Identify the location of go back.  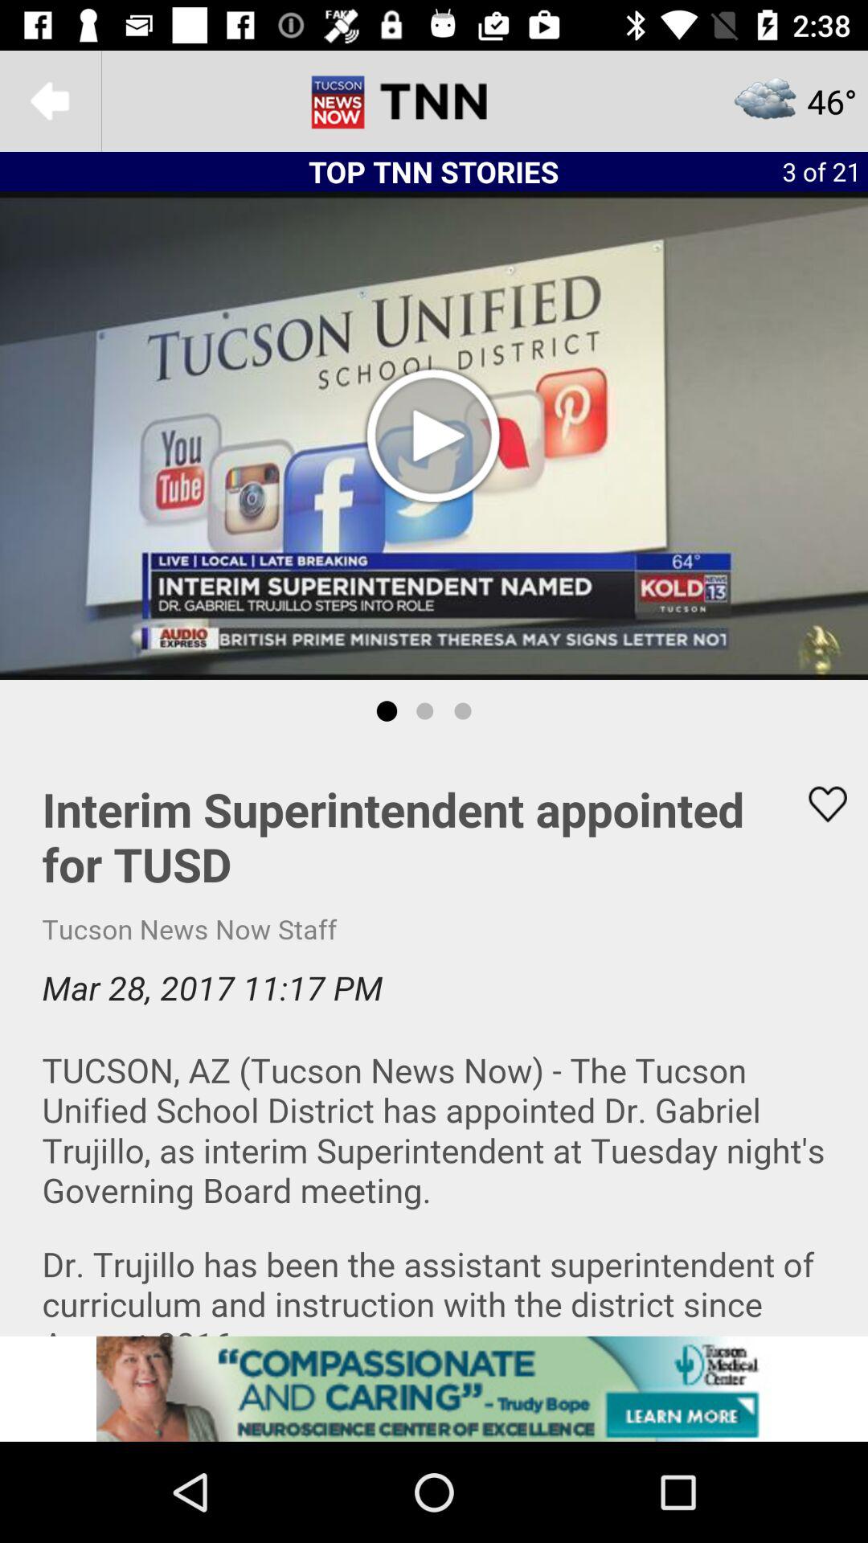
(51, 101).